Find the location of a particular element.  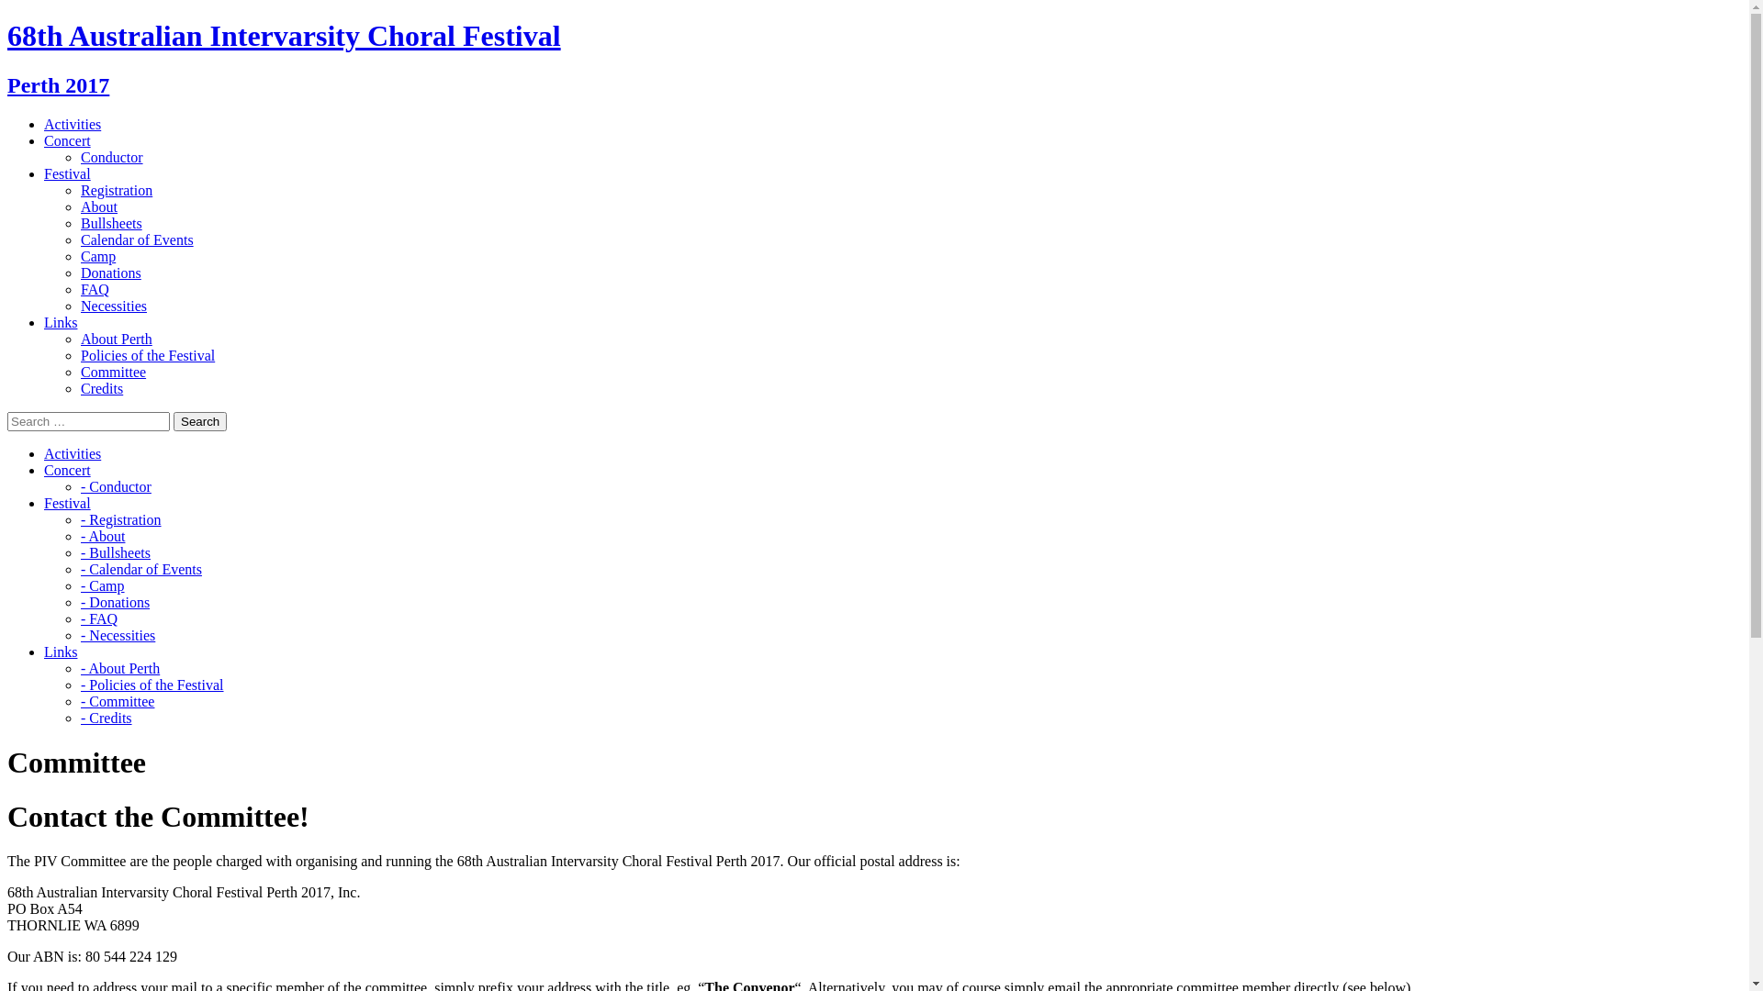

- Committee is located at coordinates (118, 701).